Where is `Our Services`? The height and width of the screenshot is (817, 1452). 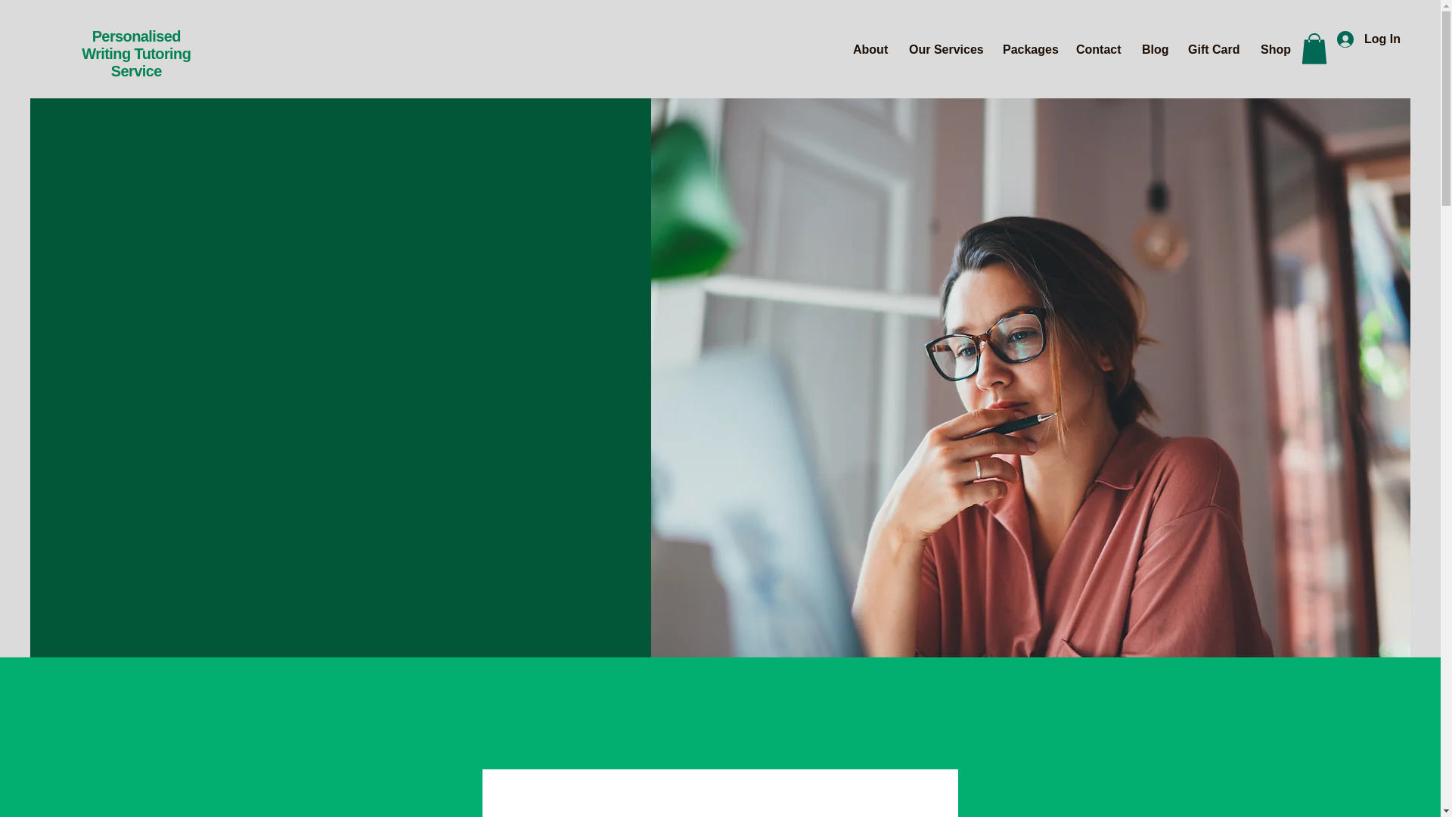 Our Services is located at coordinates (944, 50).